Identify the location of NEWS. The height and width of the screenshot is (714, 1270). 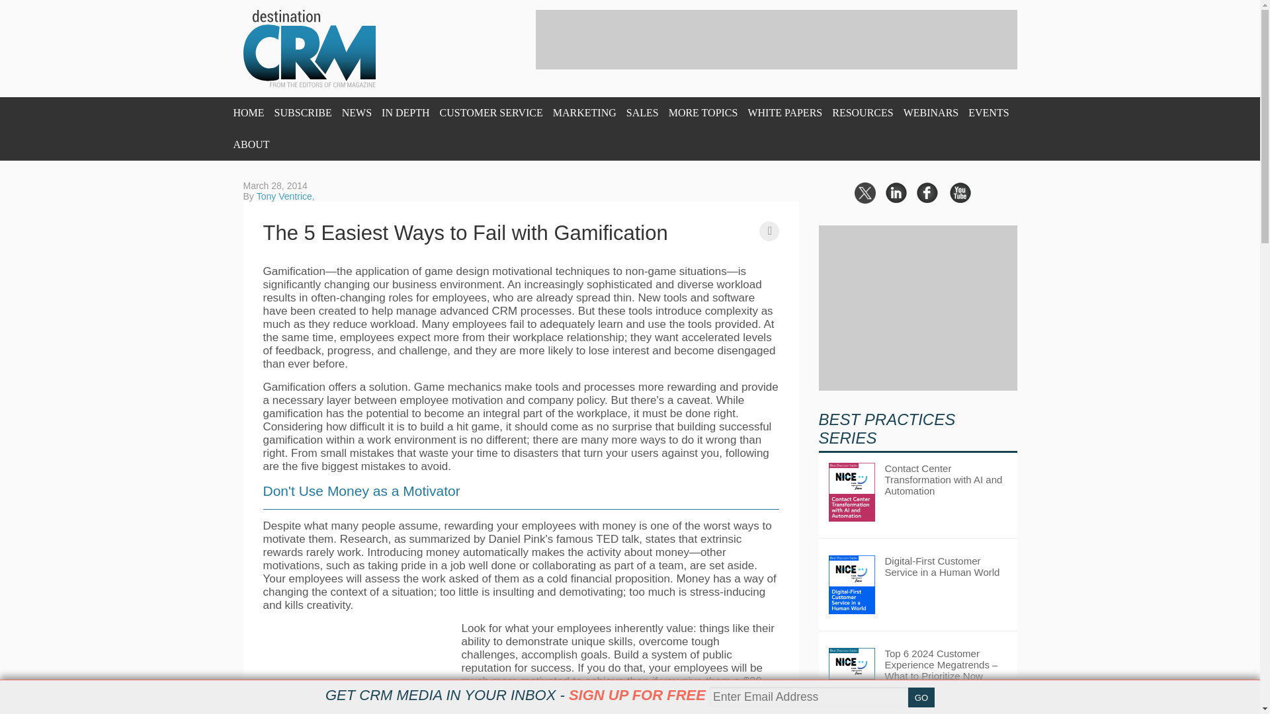
(357, 112).